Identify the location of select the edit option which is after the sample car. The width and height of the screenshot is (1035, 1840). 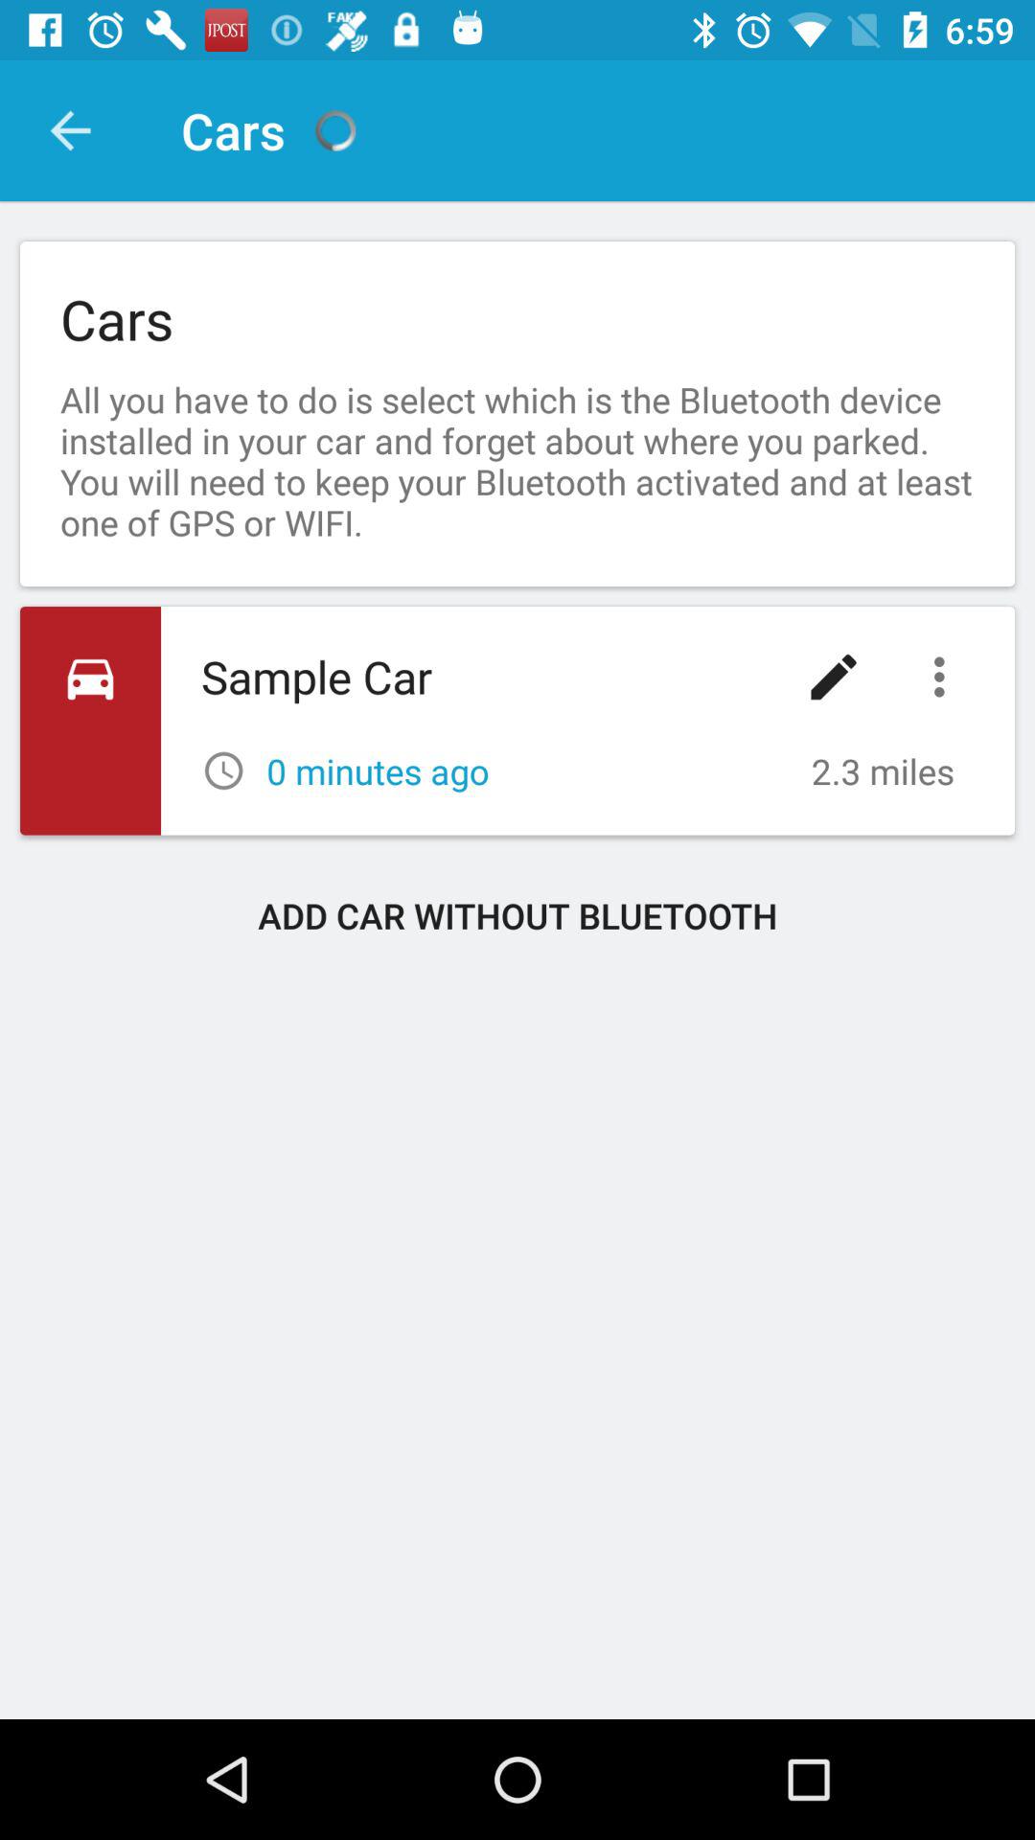
(834, 677).